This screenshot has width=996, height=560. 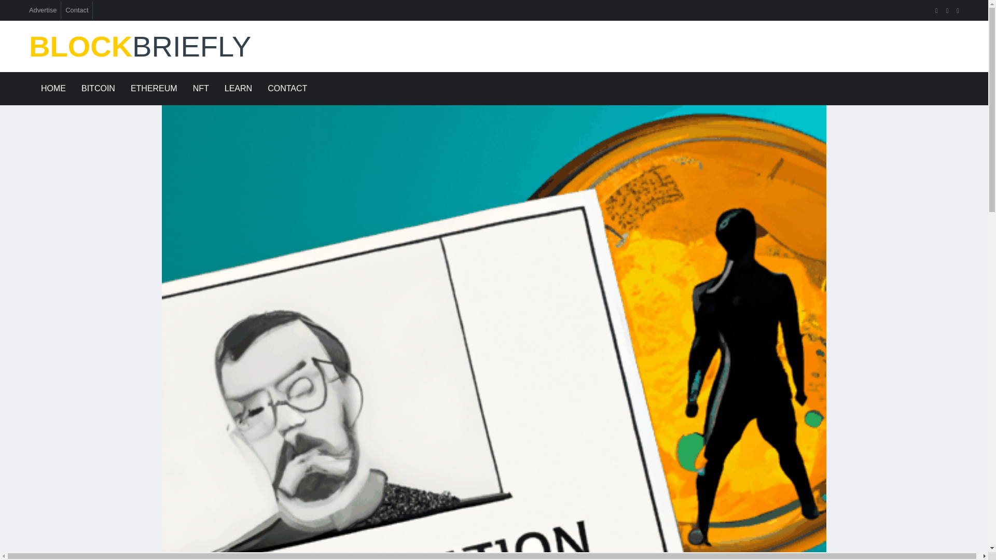 What do you see at coordinates (77, 10) in the screenshot?
I see `Contact` at bounding box center [77, 10].